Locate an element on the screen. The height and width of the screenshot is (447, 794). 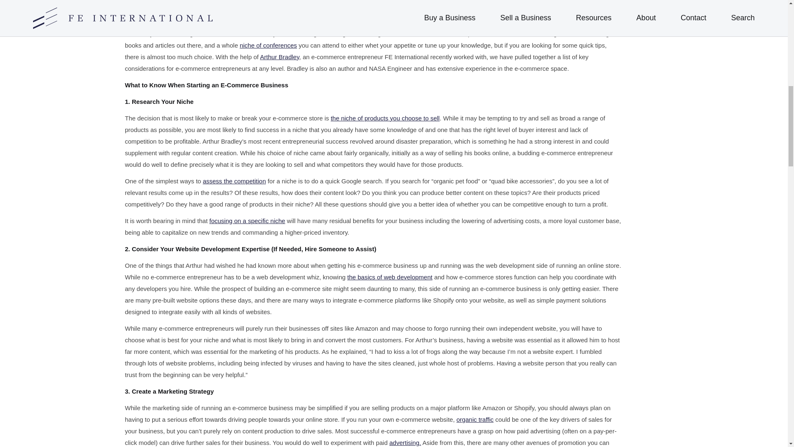
the niche of products you choose to sell is located at coordinates (385, 118).